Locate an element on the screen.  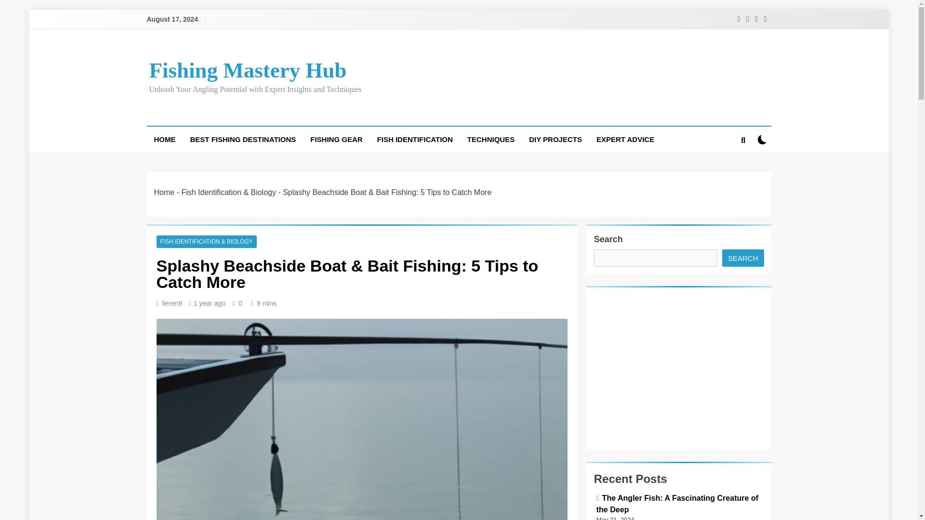
HOME is located at coordinates (164, 140).